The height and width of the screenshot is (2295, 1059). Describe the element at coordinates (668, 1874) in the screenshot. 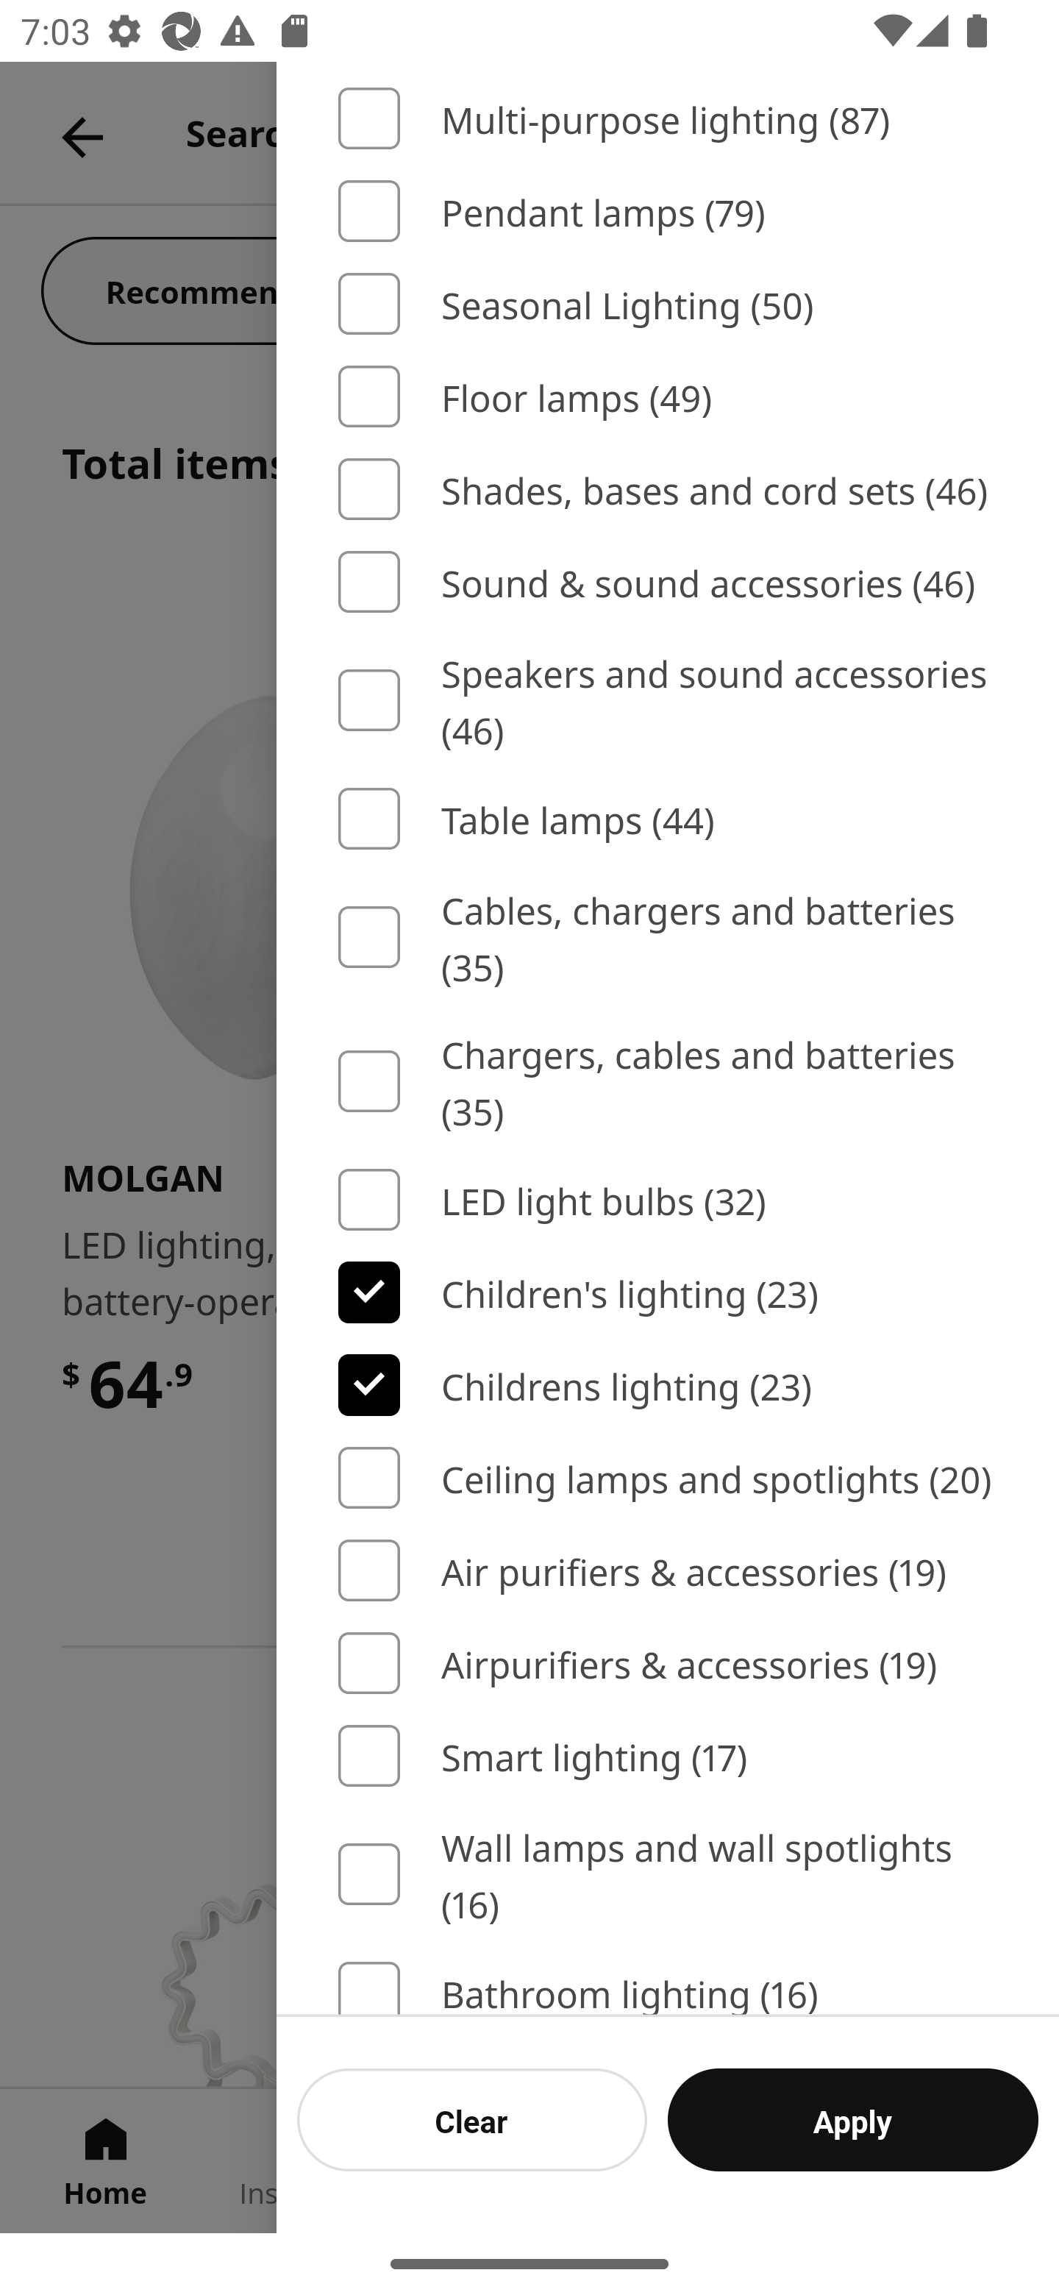

I see `Wall lamps and wall spotlights (16)` at that location.